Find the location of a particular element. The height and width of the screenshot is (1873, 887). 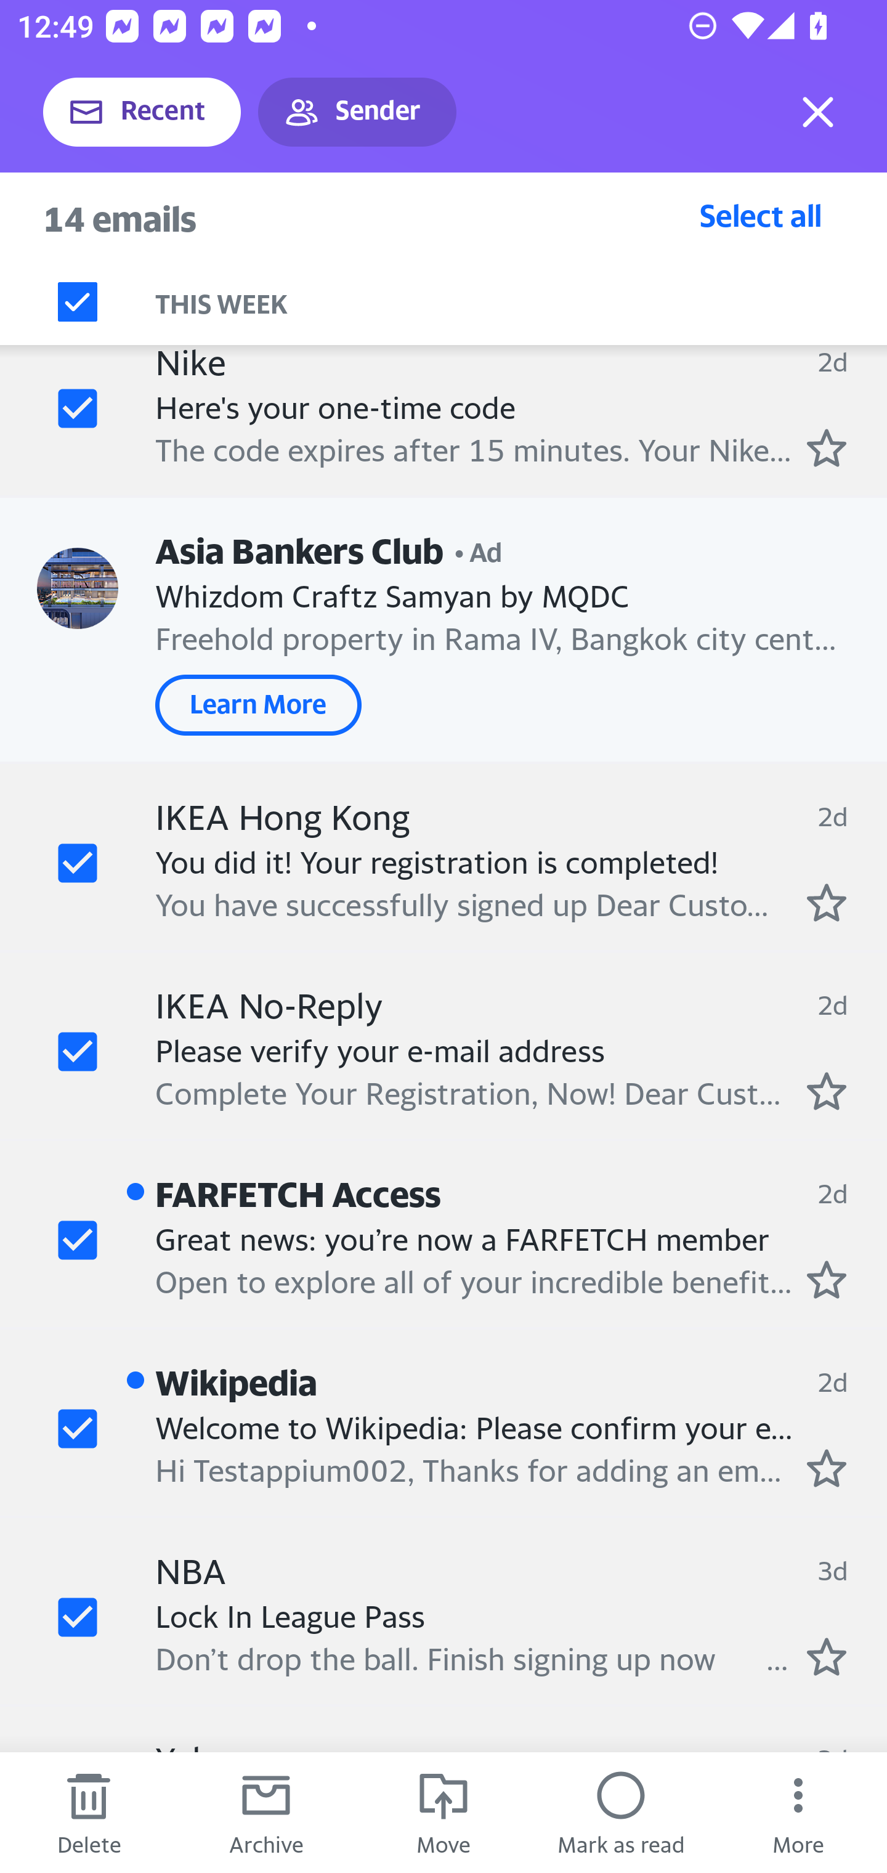

Select all is located at coordinates (761, 215).